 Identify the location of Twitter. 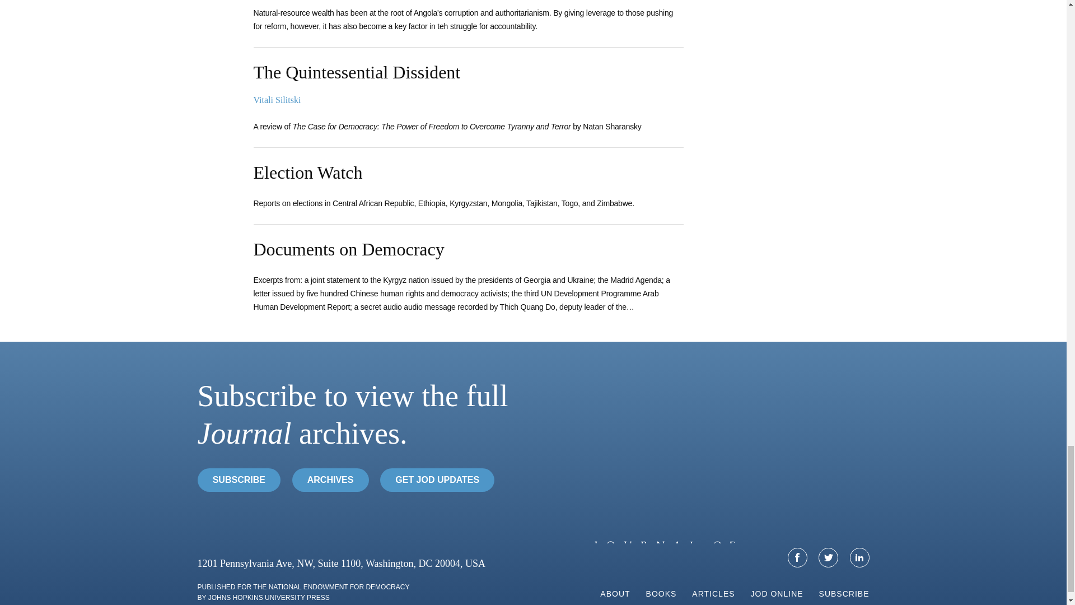
(828, 558).